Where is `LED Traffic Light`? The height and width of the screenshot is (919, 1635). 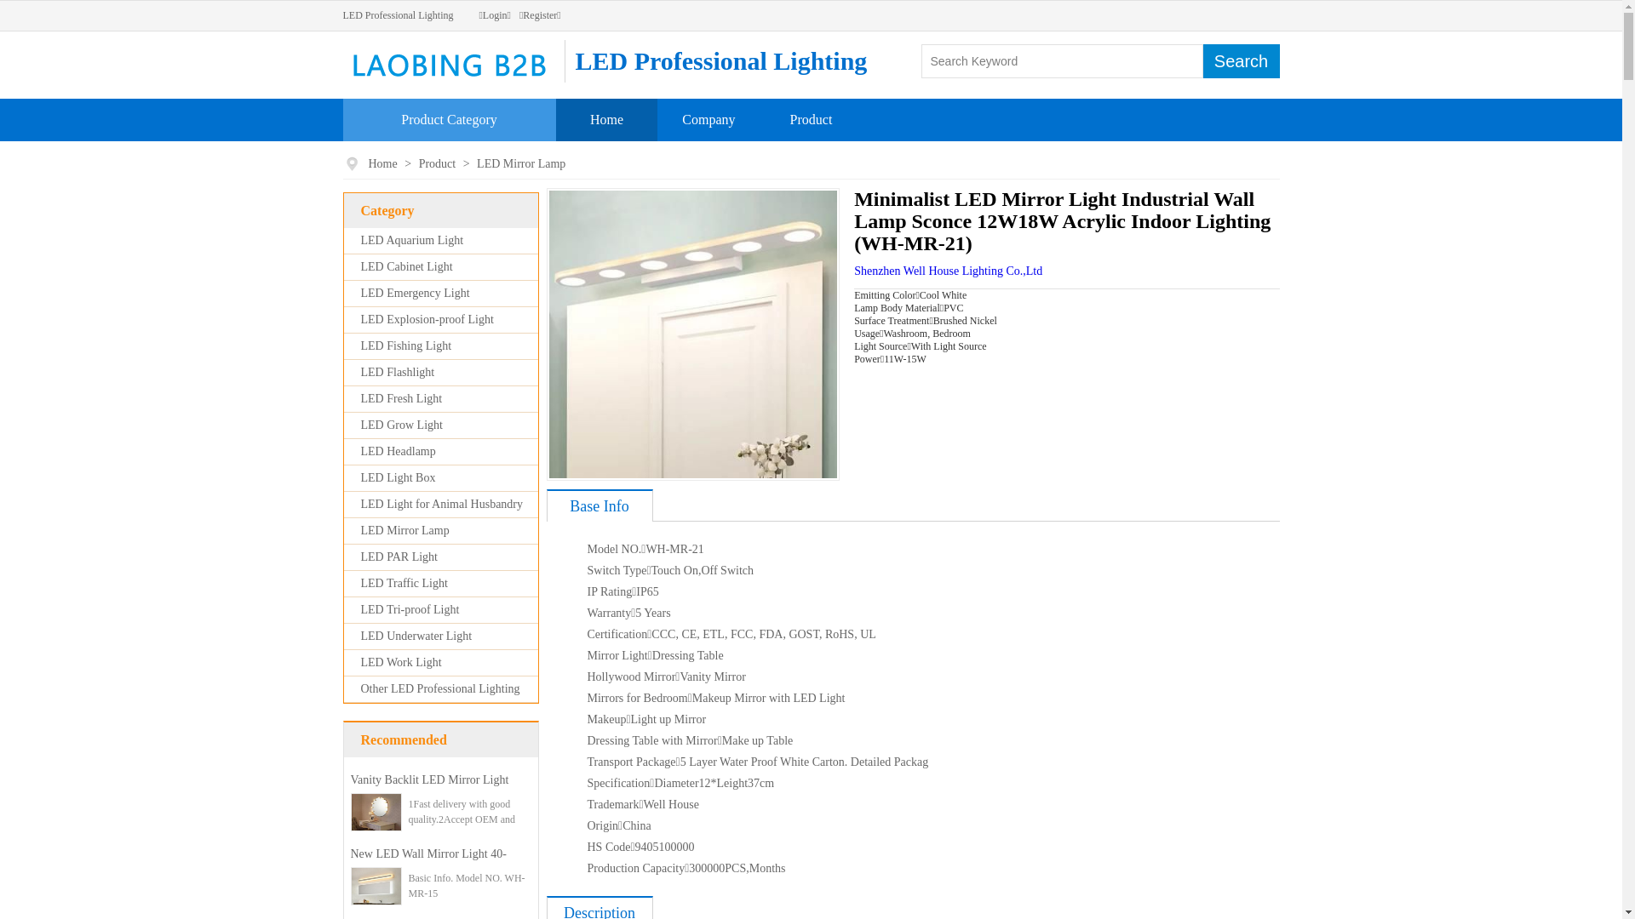
LED Traffic Light is located at coordinates (404, 584).